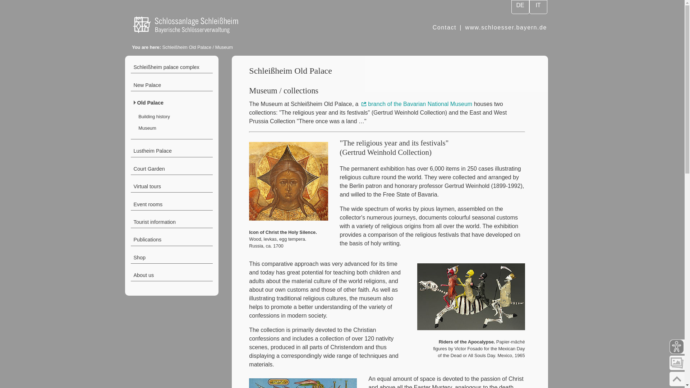 The height and width of the screenshot is (388, 690). Describe the element at coordinates (174, 116) in the screenshot. I see `Building history` at that location.